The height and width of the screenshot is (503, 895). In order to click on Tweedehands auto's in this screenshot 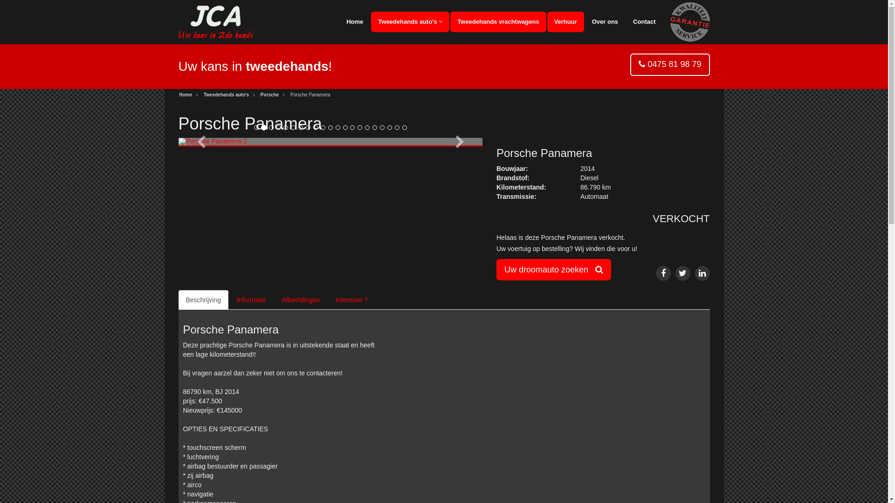, I will do `click(410, 22)`.